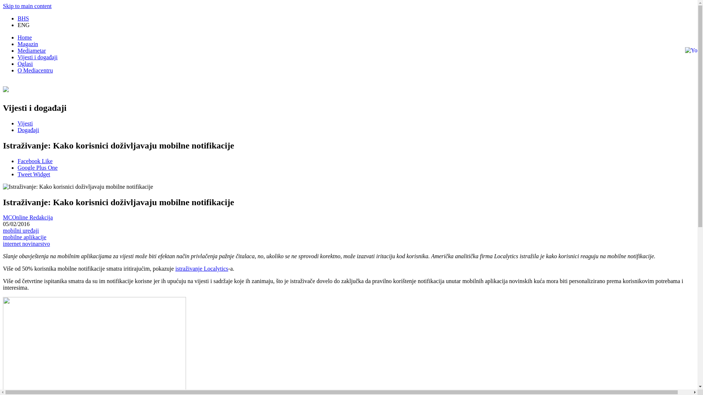 The image size is (703, 395). What do you see at coordinates (25, 237) in the screenshot?
I see `mobilne aplikacije` at bounding box center [25, 237].